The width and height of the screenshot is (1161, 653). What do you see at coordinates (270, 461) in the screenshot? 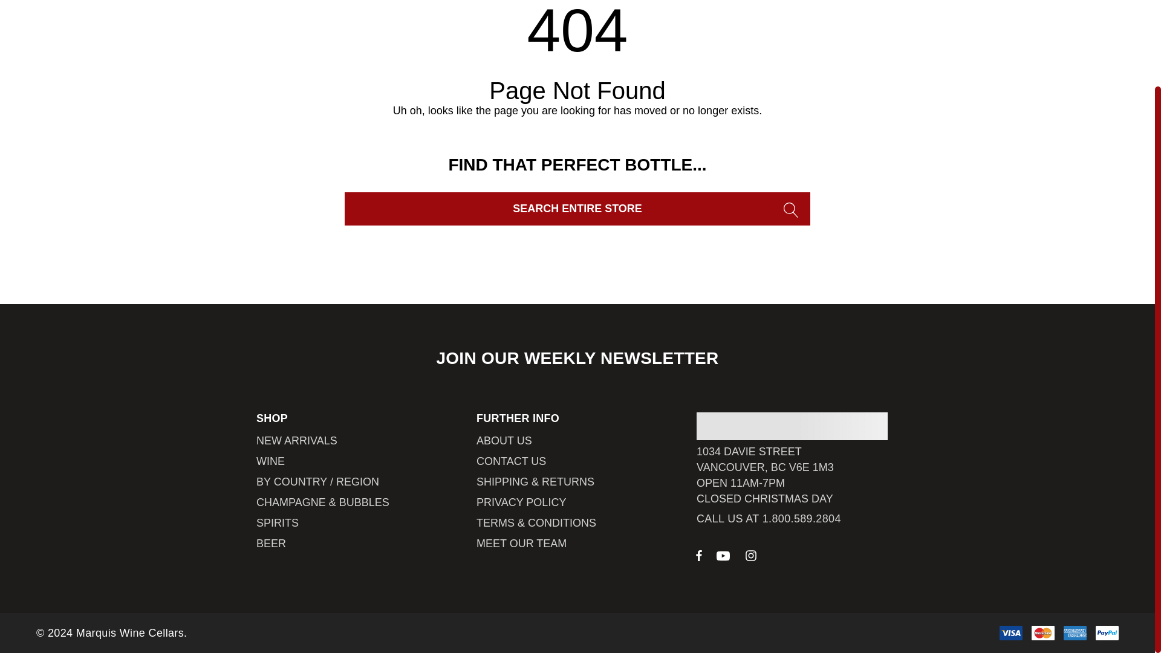
I see `WINE` at bounding box center [270, 461].